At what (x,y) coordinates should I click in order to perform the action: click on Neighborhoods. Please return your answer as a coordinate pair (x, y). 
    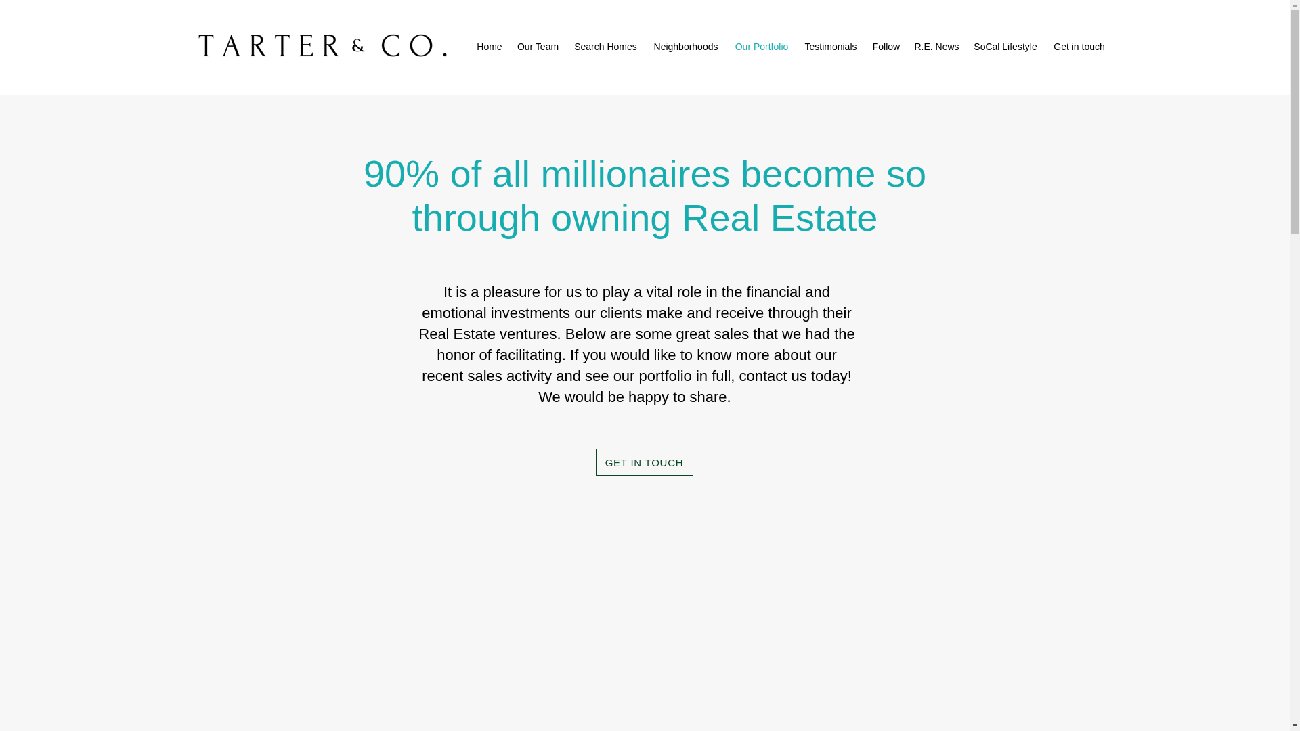
    Looking at the image, I should click on (685, 47).